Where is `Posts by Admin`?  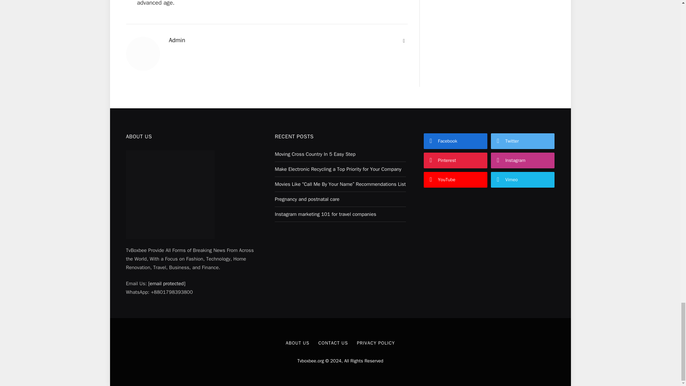
Posts by Admin is located at coordinates (177, 40).